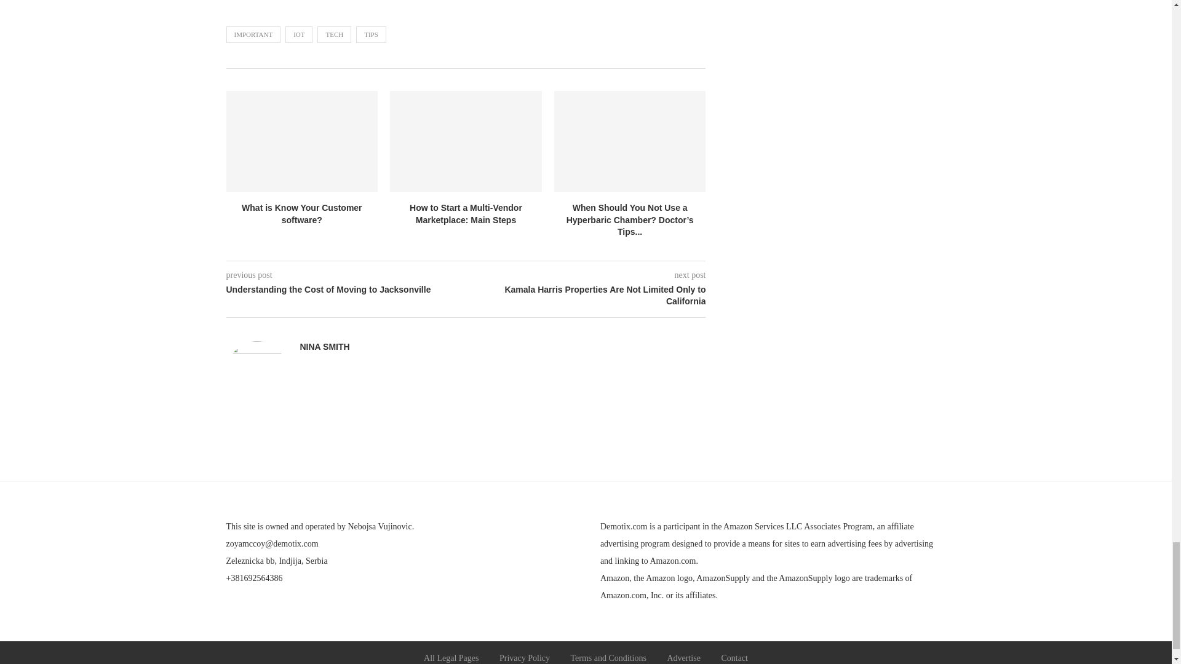 The height and width of the screenshot is (664, 1181). Describe the element at coordinates (586, 296) in the screenshot. I see `Kamala Harris Properties Are Not Limited Only to California` at that location.